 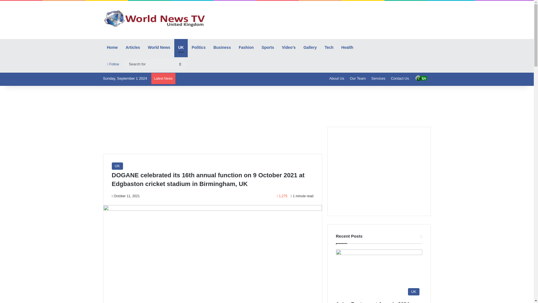 I want to click on Sports, so click(x=268, y=47).